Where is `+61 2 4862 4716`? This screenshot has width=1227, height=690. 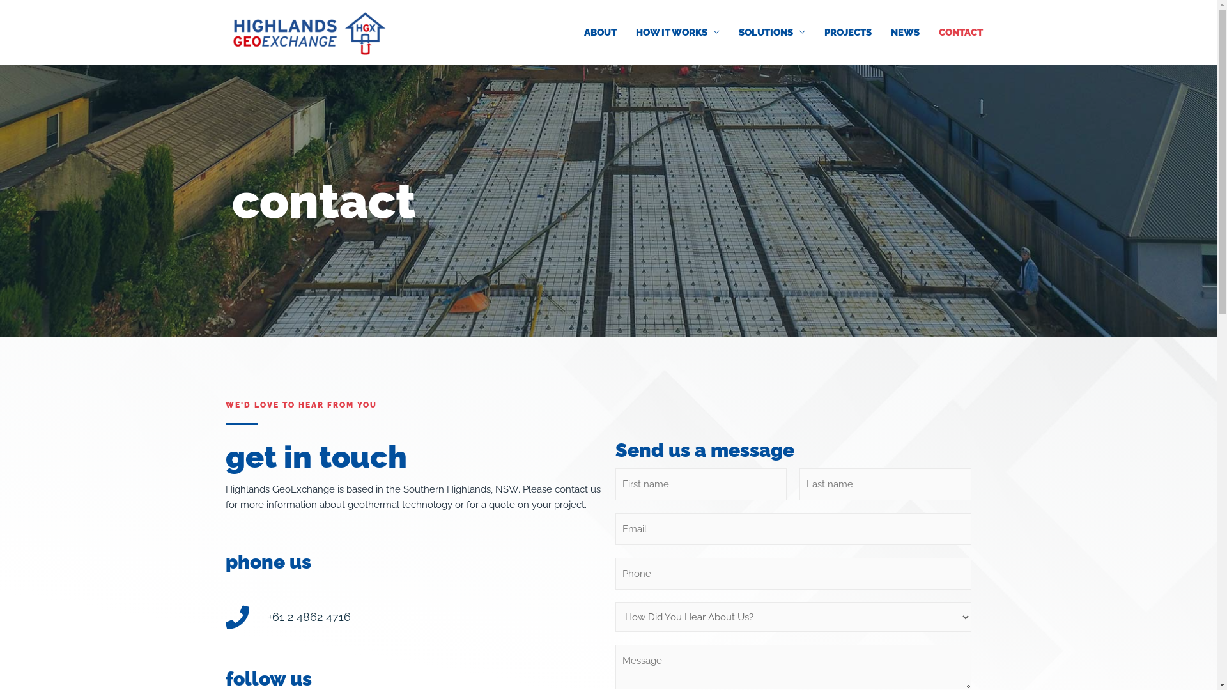 +61 2 4862 4716 is located at coordinates (417, 617).